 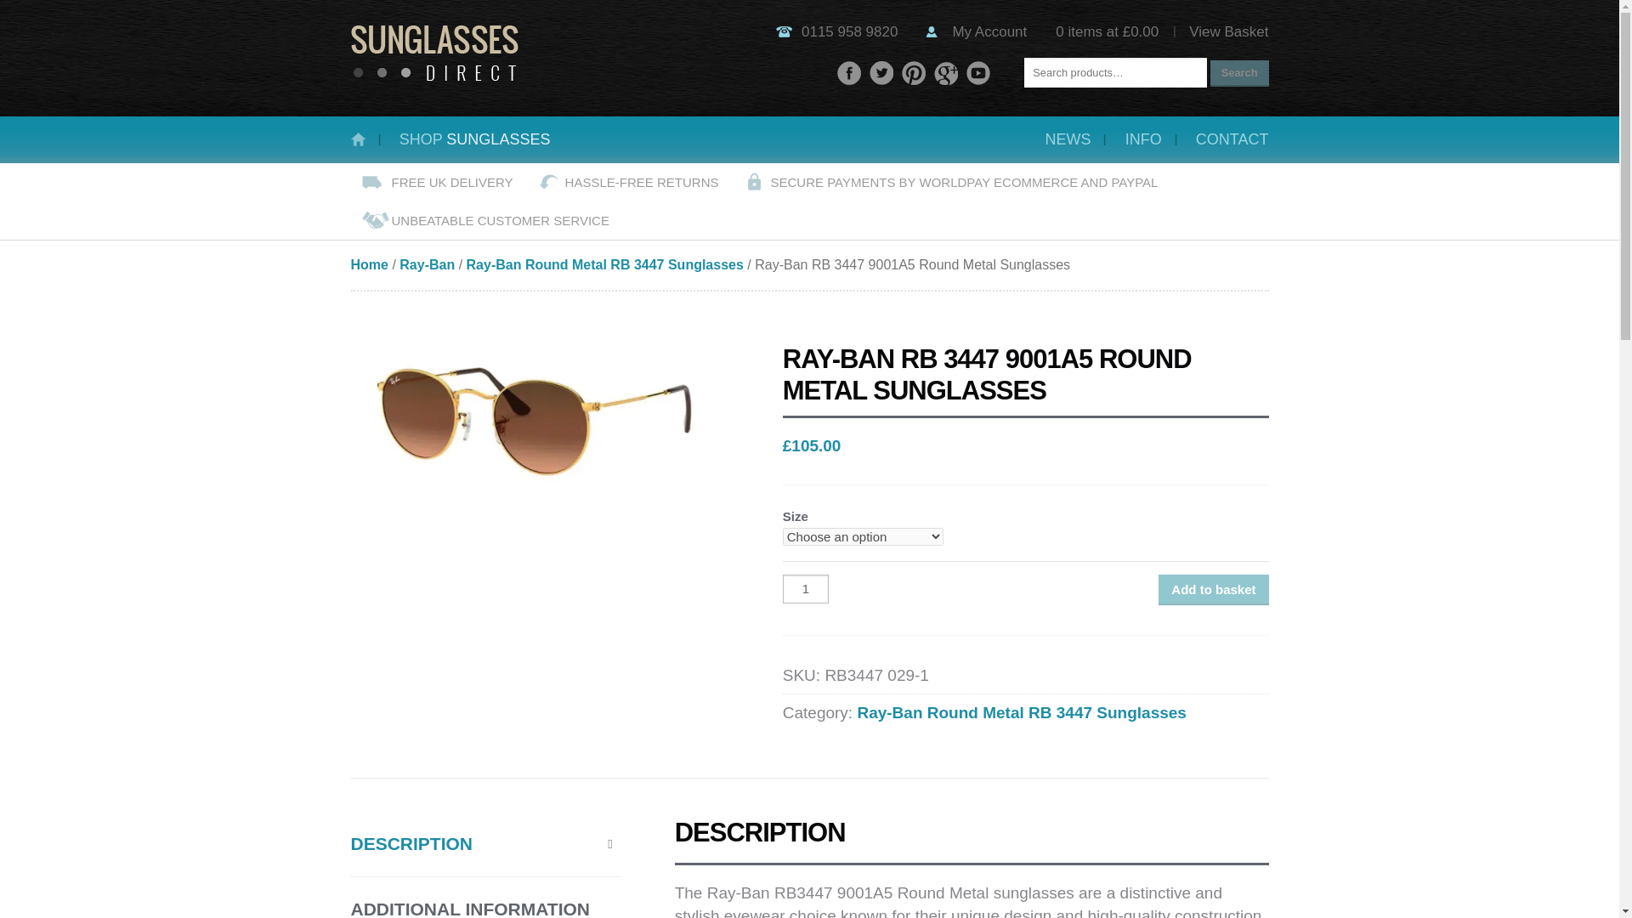 I want to click on SHOP SUNGLASSES, so click(x=474, y=139).